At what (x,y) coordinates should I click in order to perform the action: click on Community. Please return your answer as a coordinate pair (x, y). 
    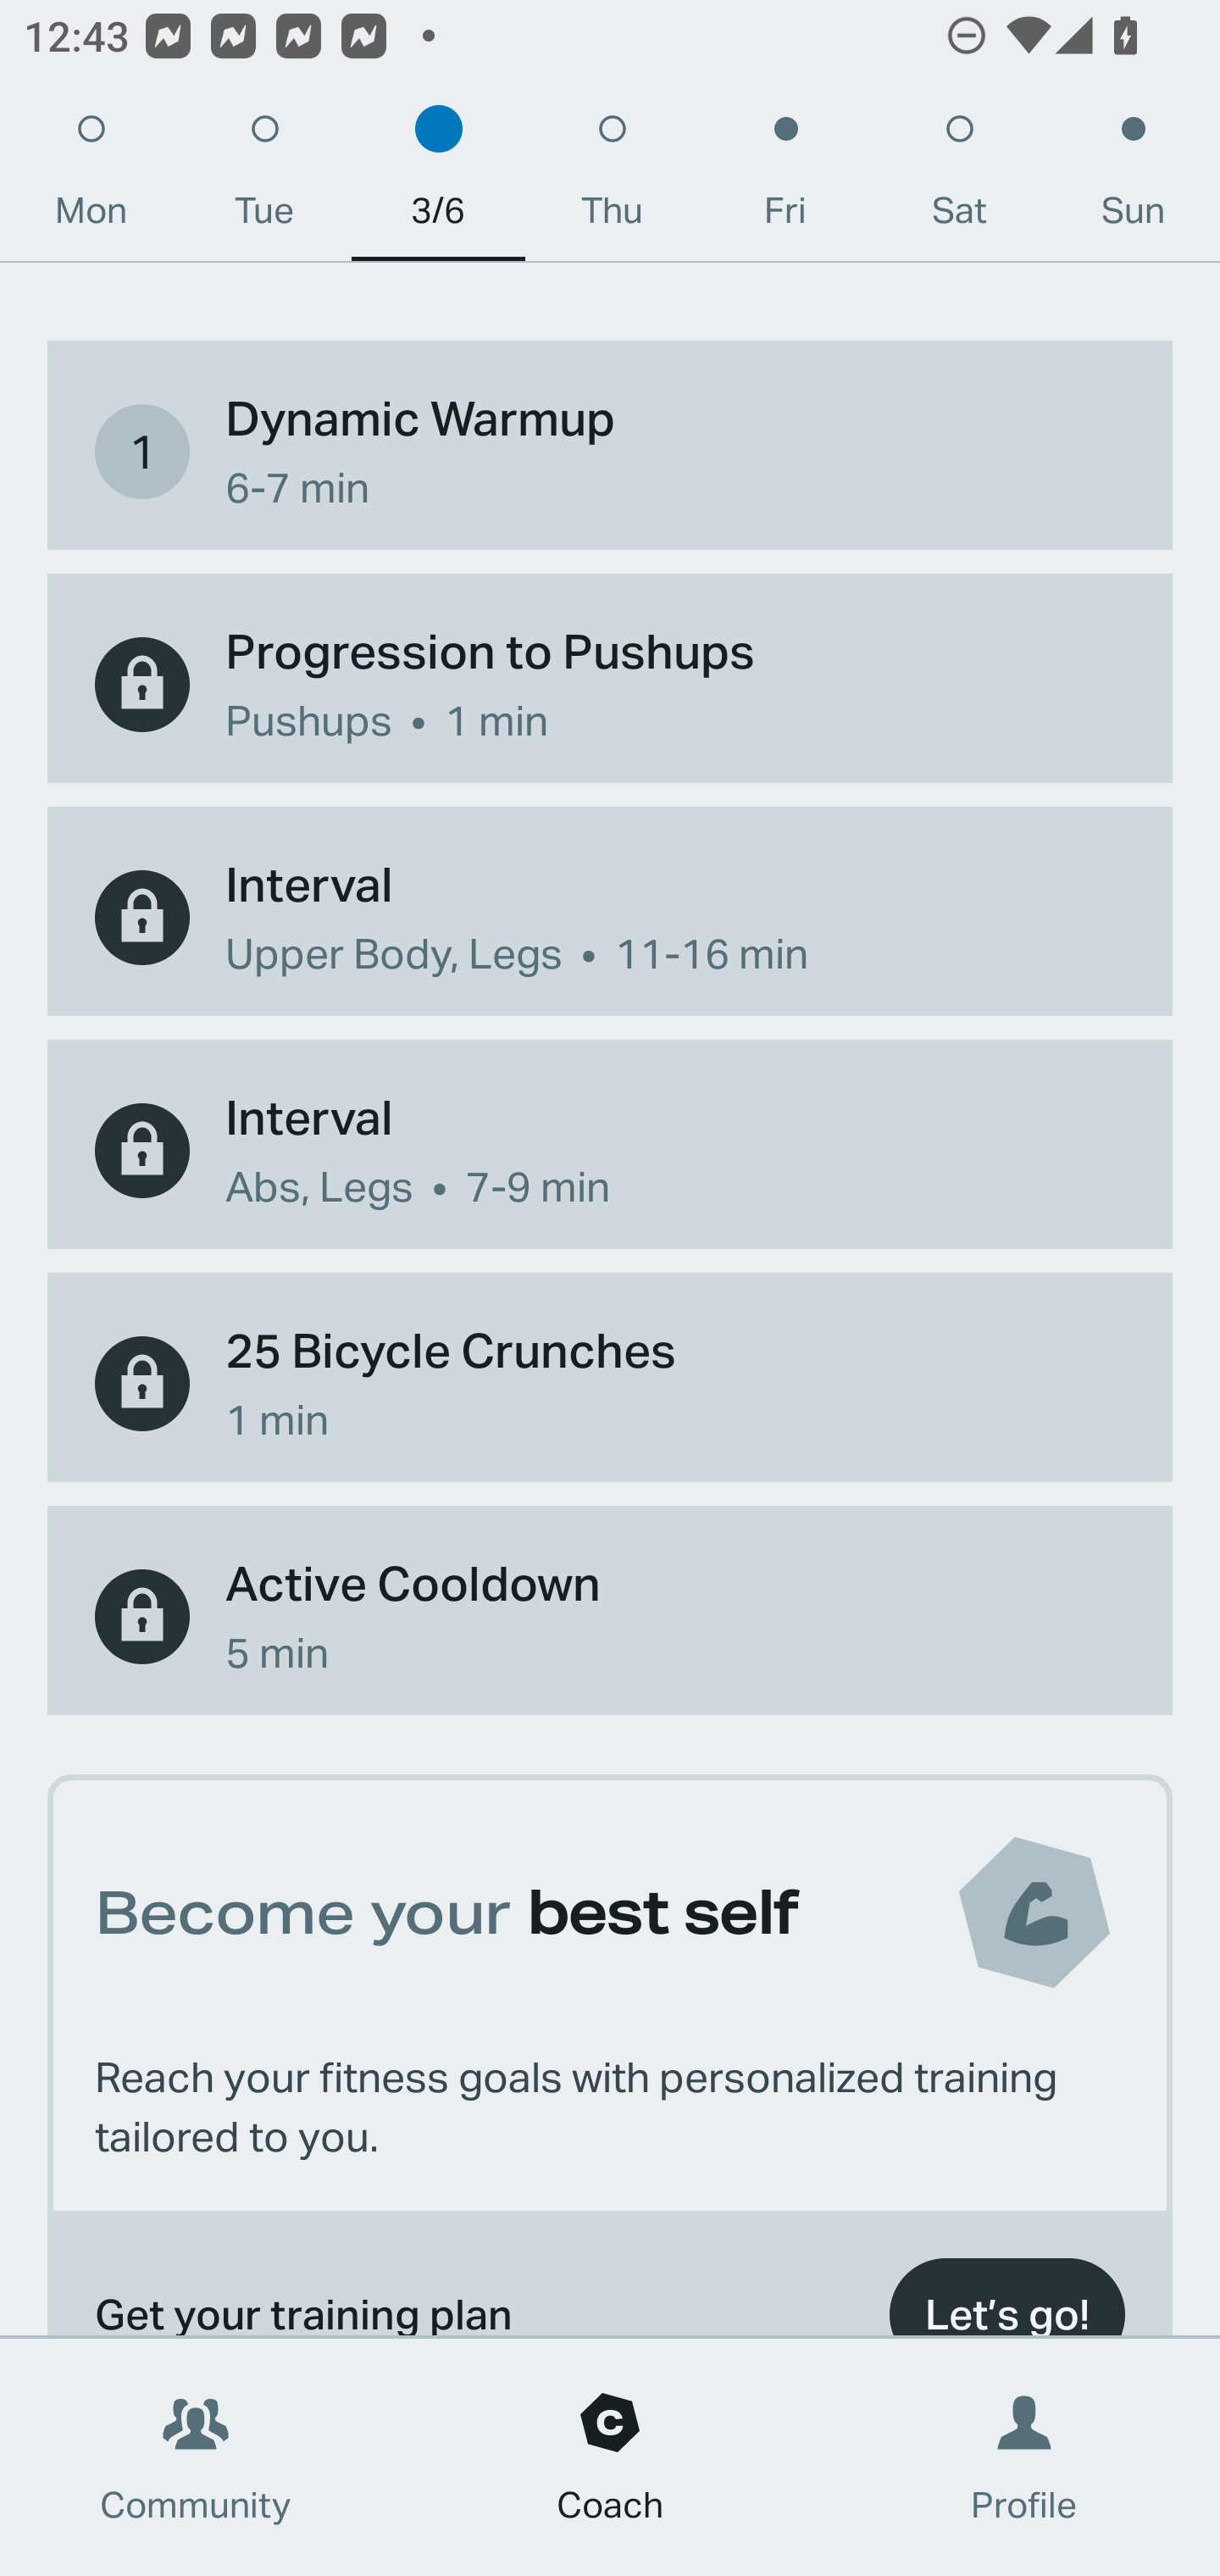
    Looking at the image, I should click on (196, 2457).